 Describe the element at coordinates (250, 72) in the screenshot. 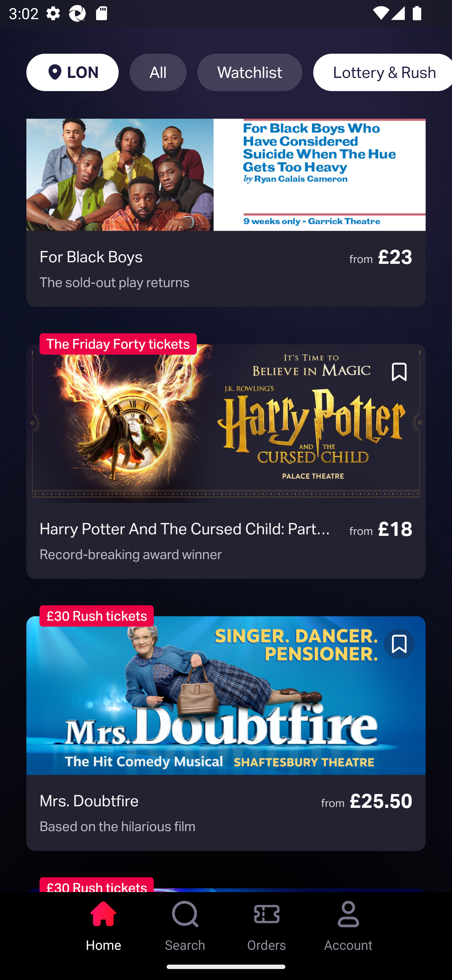

I see `Watchlist` at that location.